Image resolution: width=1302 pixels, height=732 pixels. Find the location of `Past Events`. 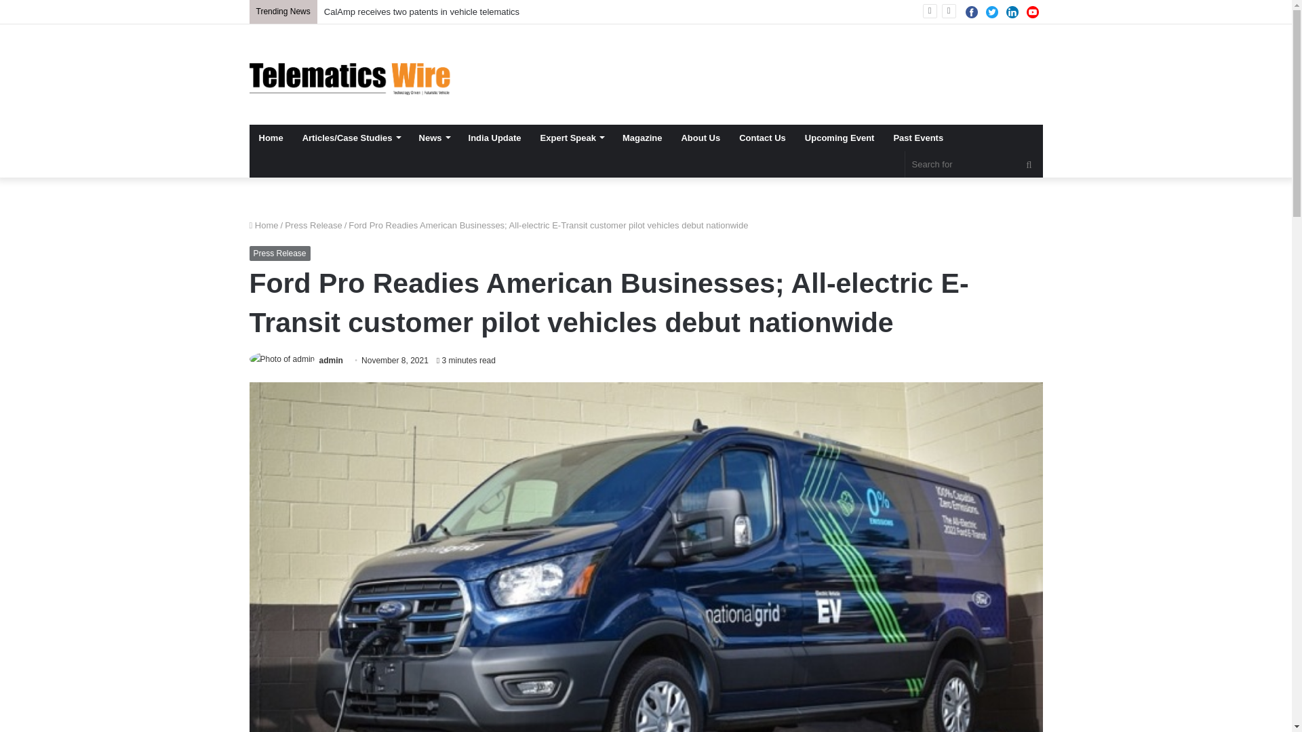

Past Events is located at coordinates (918, 137).